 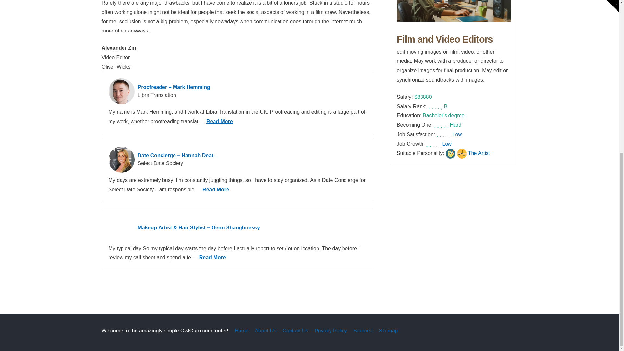 I want to click on Read More, so click(x=220, y=122).